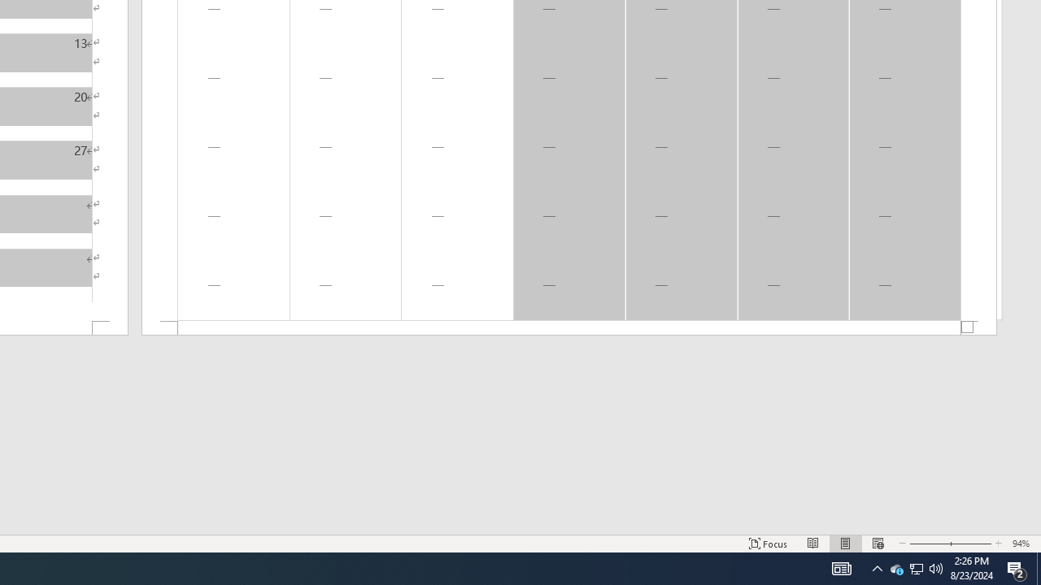  Describe the element at coordinates (1017, 569) in the screenshot. I see `Action Center, 2 new notifications` at that location.